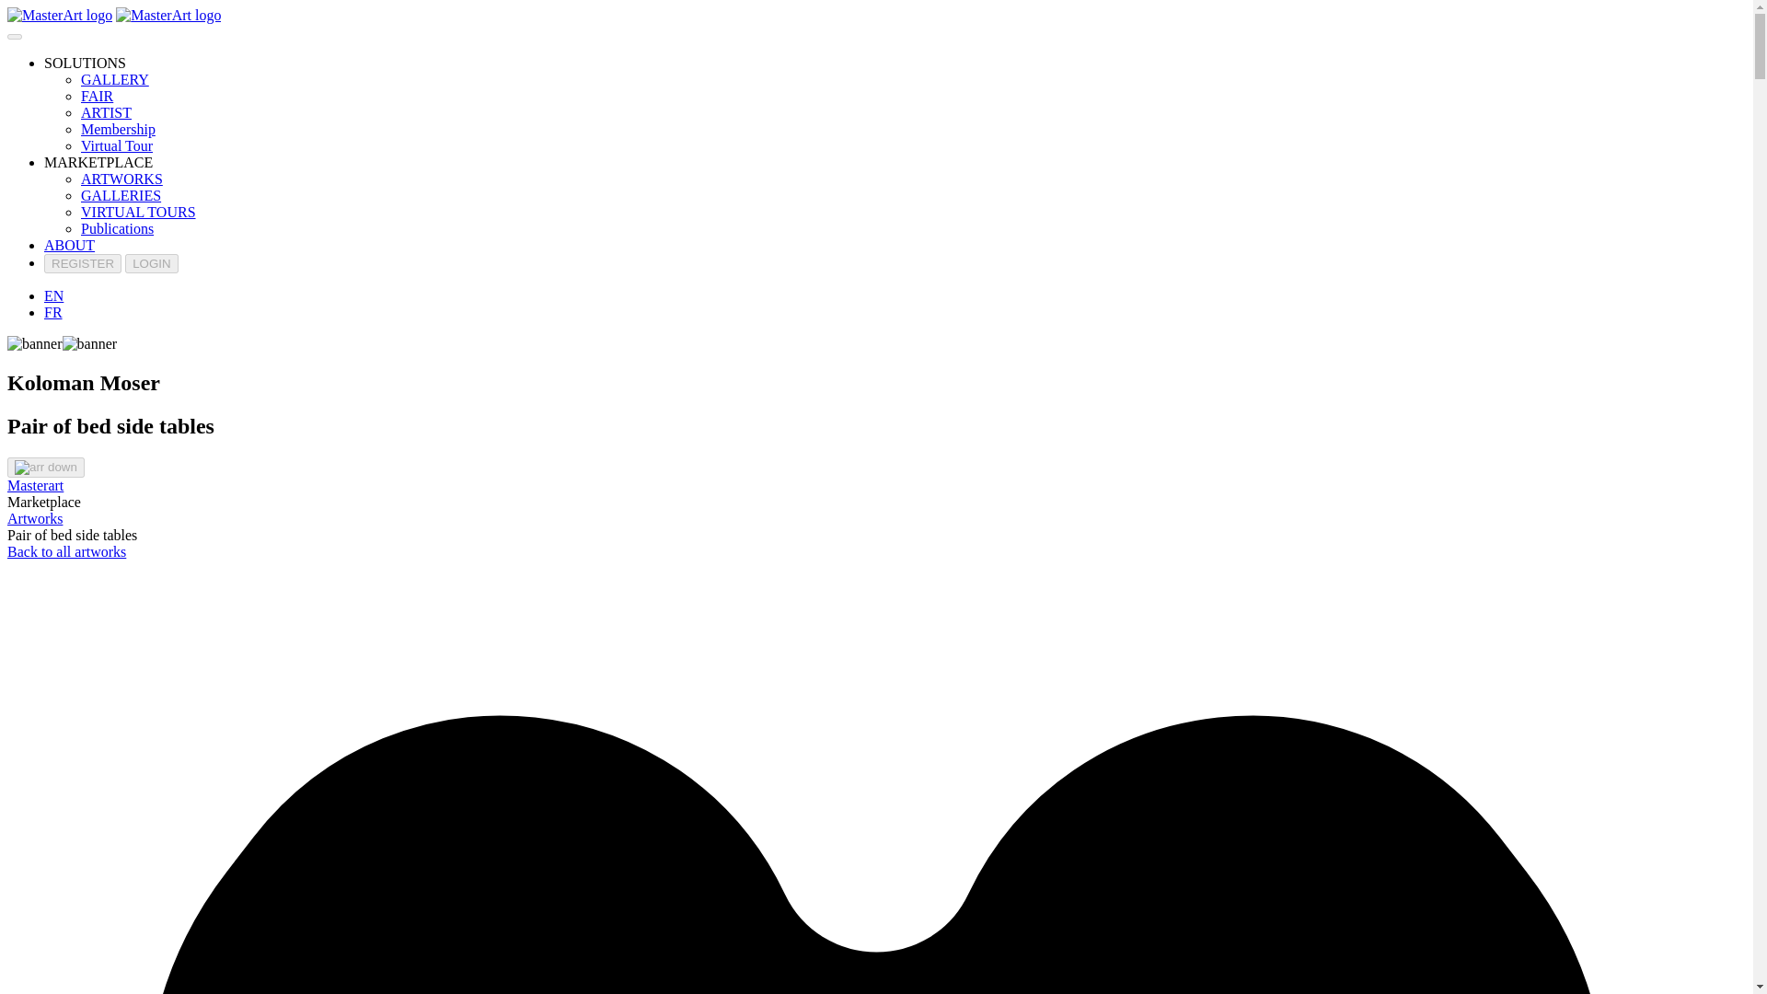  Describe the element at coordinates (66, 551) in the screenshot. I see `Back to all artworks` at that location.